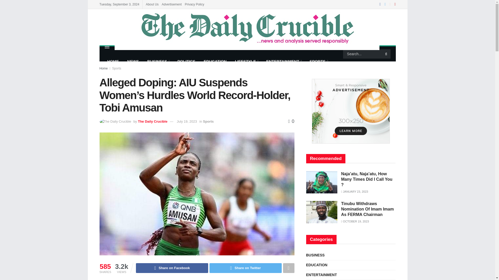 The height and width of the screenshot is (280, 499). What do you see at coordinates (194, 4) in the screenshot?
I see `Privacy Policy` at bounding box center [194, 4].